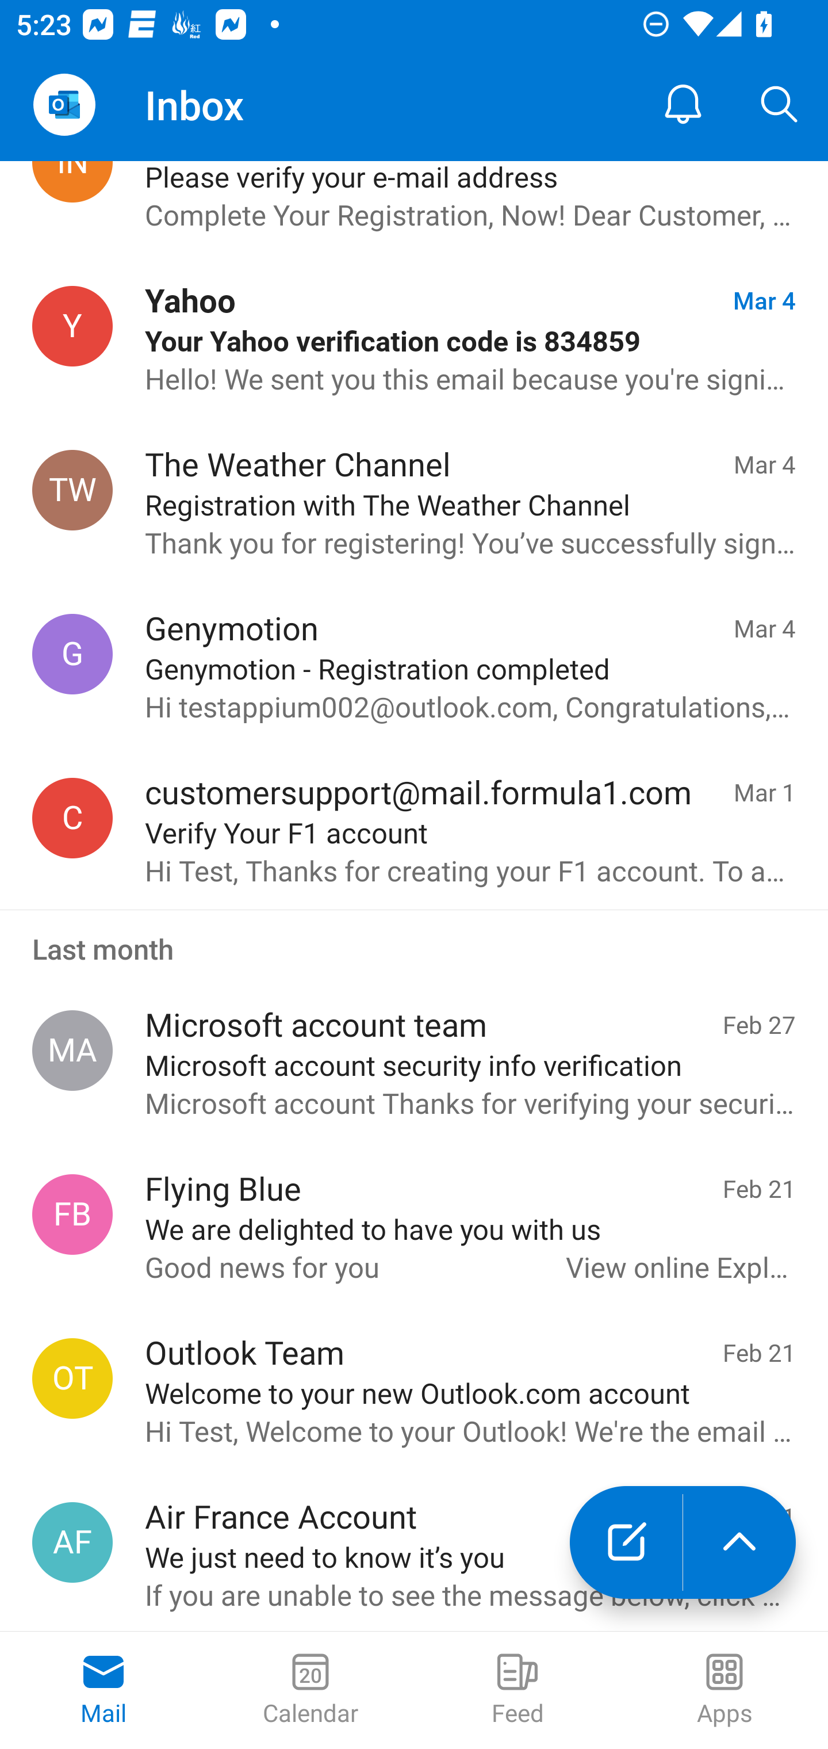 The image size is (828, 1749). Describe the element at coordinates (72, 490) in the screenshot. I see `The Weather Channel, noreply@weather.com` at that location.